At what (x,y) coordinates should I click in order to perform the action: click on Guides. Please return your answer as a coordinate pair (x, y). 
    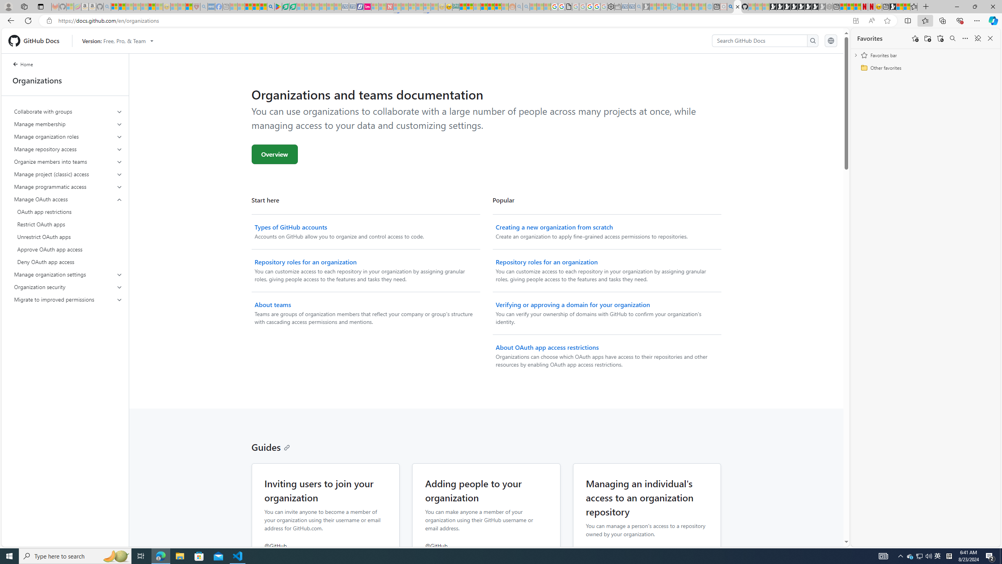
    Looking at the image, I should click on (271, 446).